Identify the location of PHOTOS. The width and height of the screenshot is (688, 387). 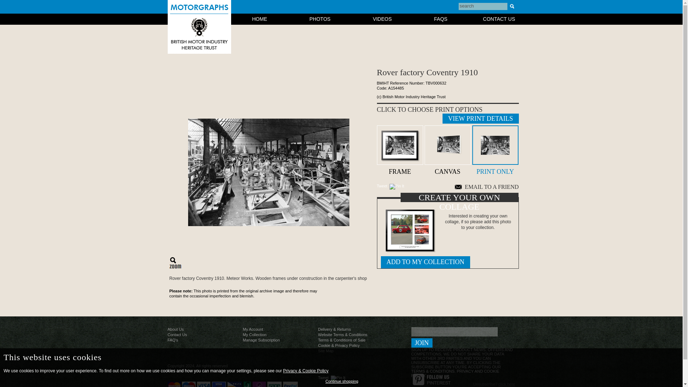
(320, 19).